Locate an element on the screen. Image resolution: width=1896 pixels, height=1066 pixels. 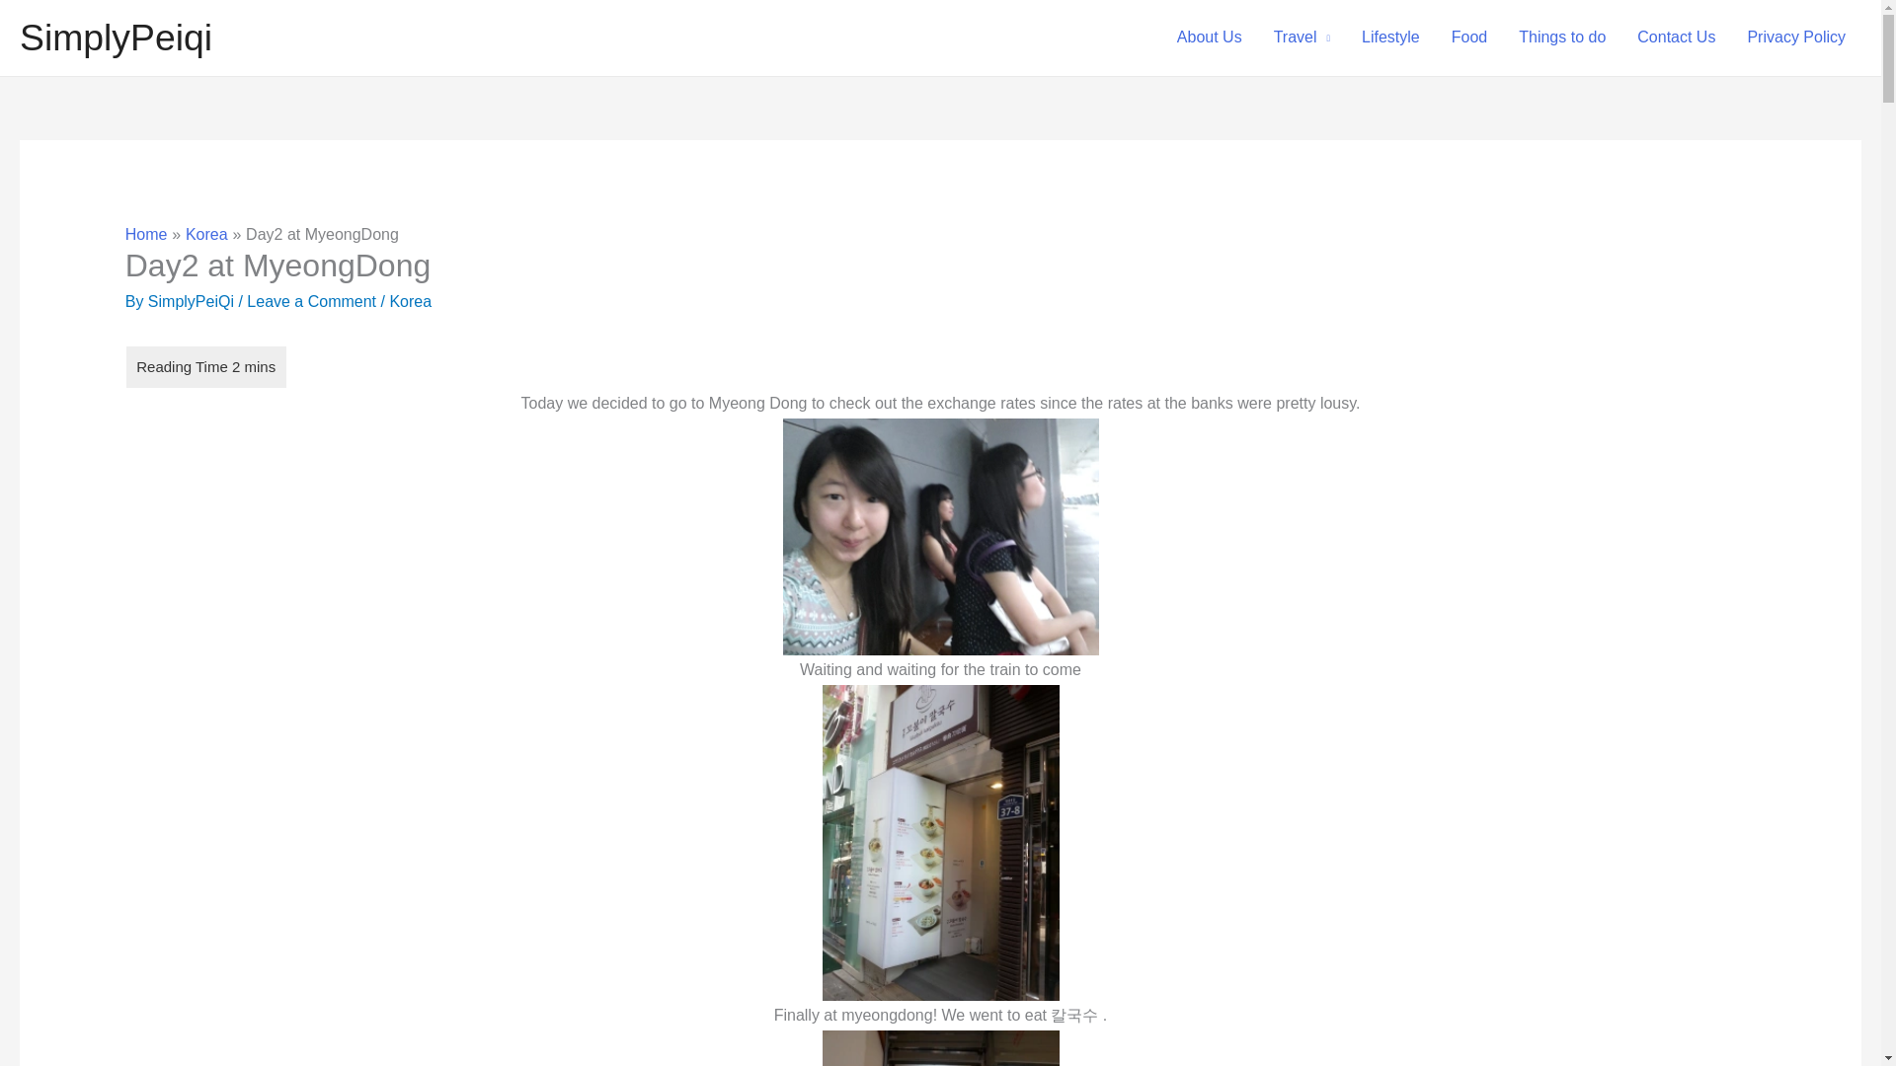
Privacy Policy is located at coordinates (1795, 38).